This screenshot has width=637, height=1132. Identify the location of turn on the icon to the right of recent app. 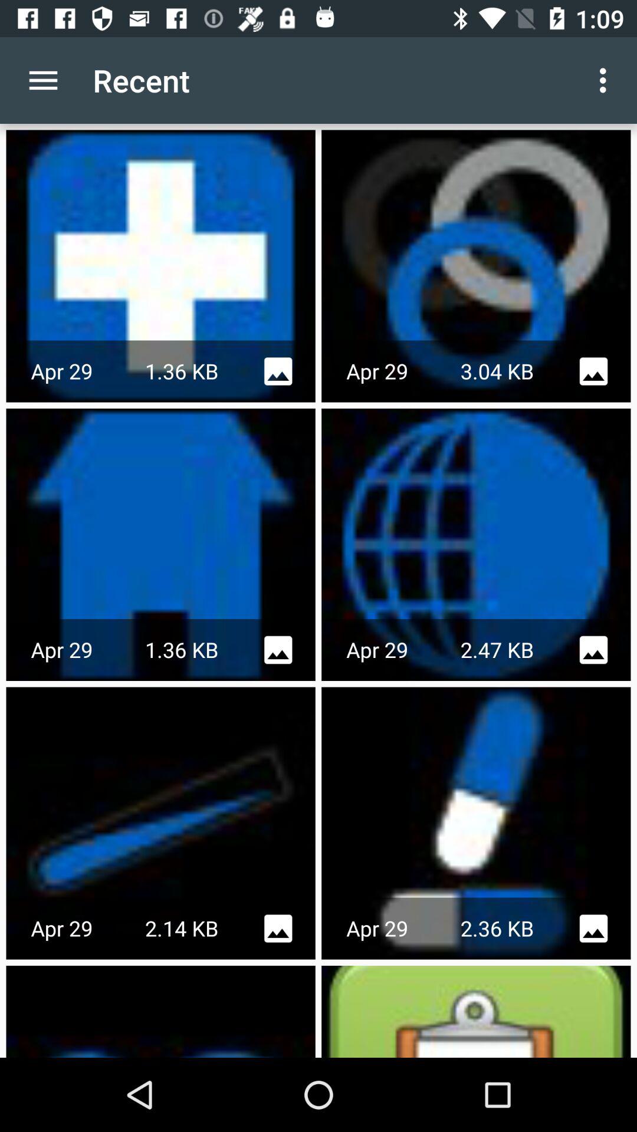
(606, 80).